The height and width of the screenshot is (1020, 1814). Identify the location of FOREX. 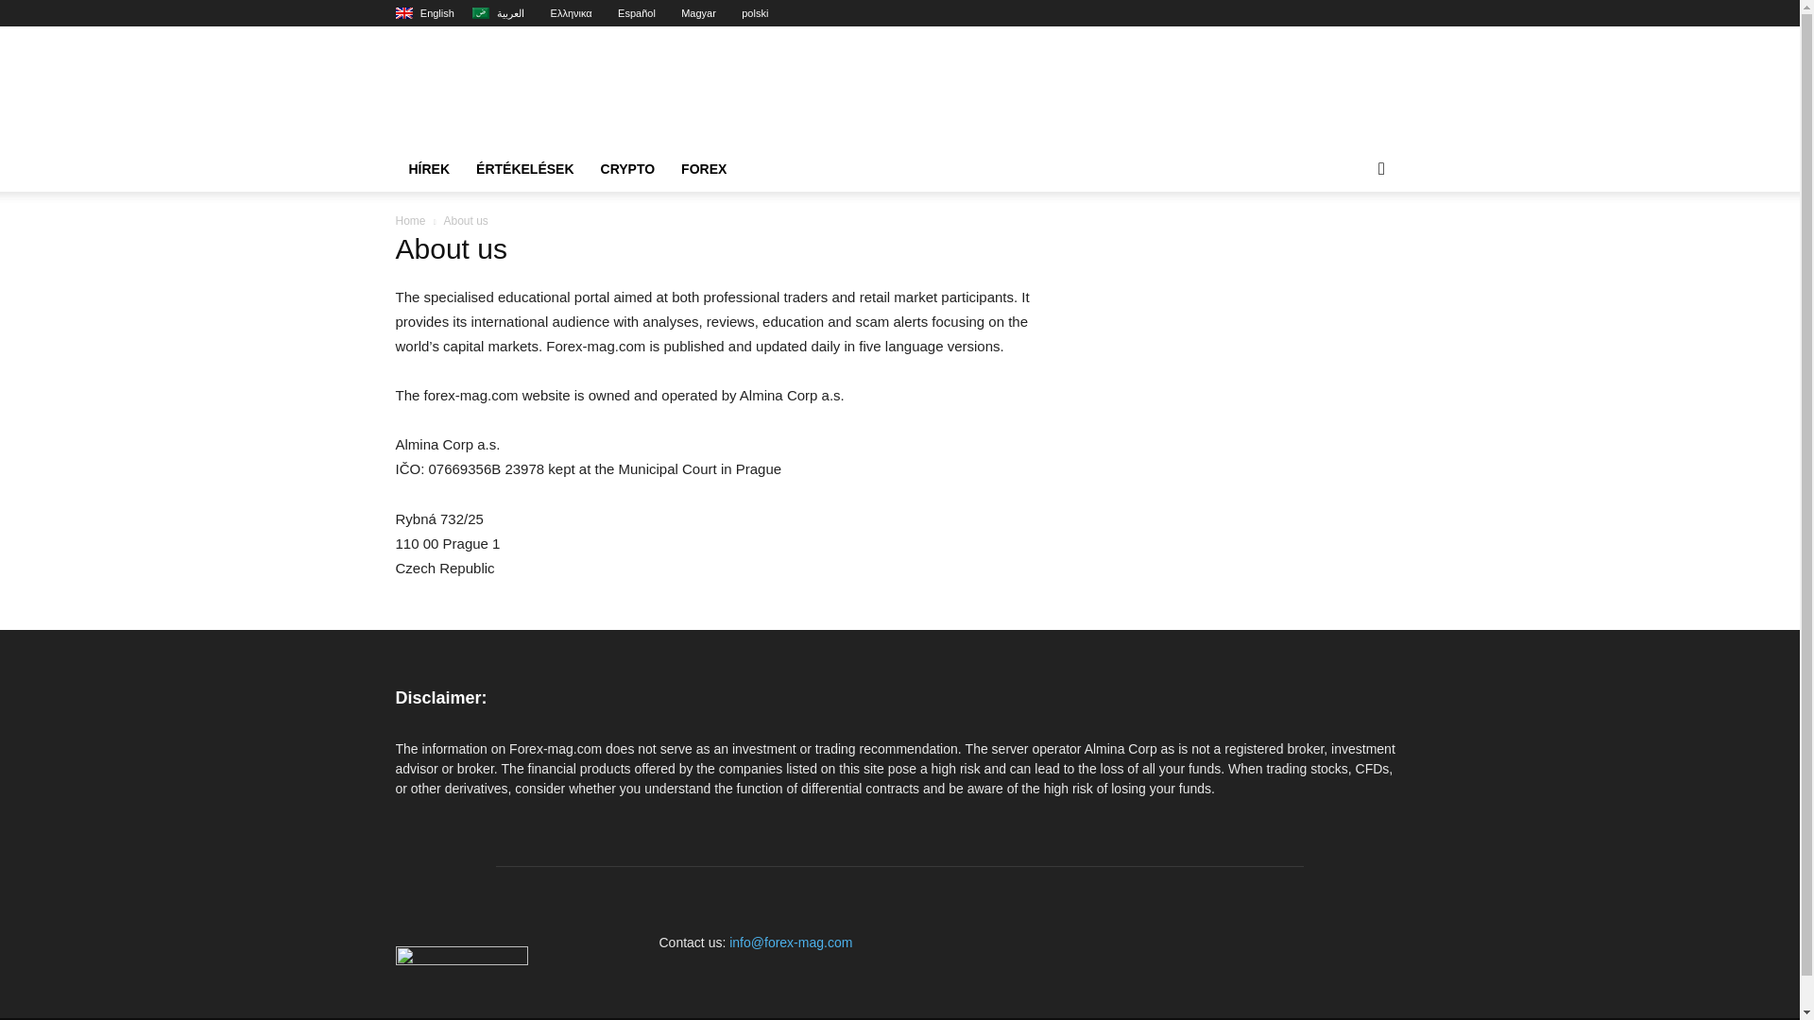
(703, 169).